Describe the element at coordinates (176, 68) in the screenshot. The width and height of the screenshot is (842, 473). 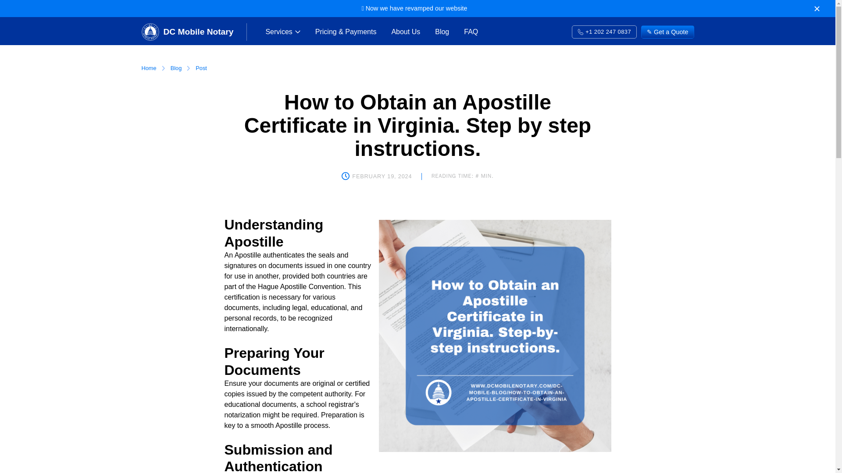
I see `Blog` at that location.